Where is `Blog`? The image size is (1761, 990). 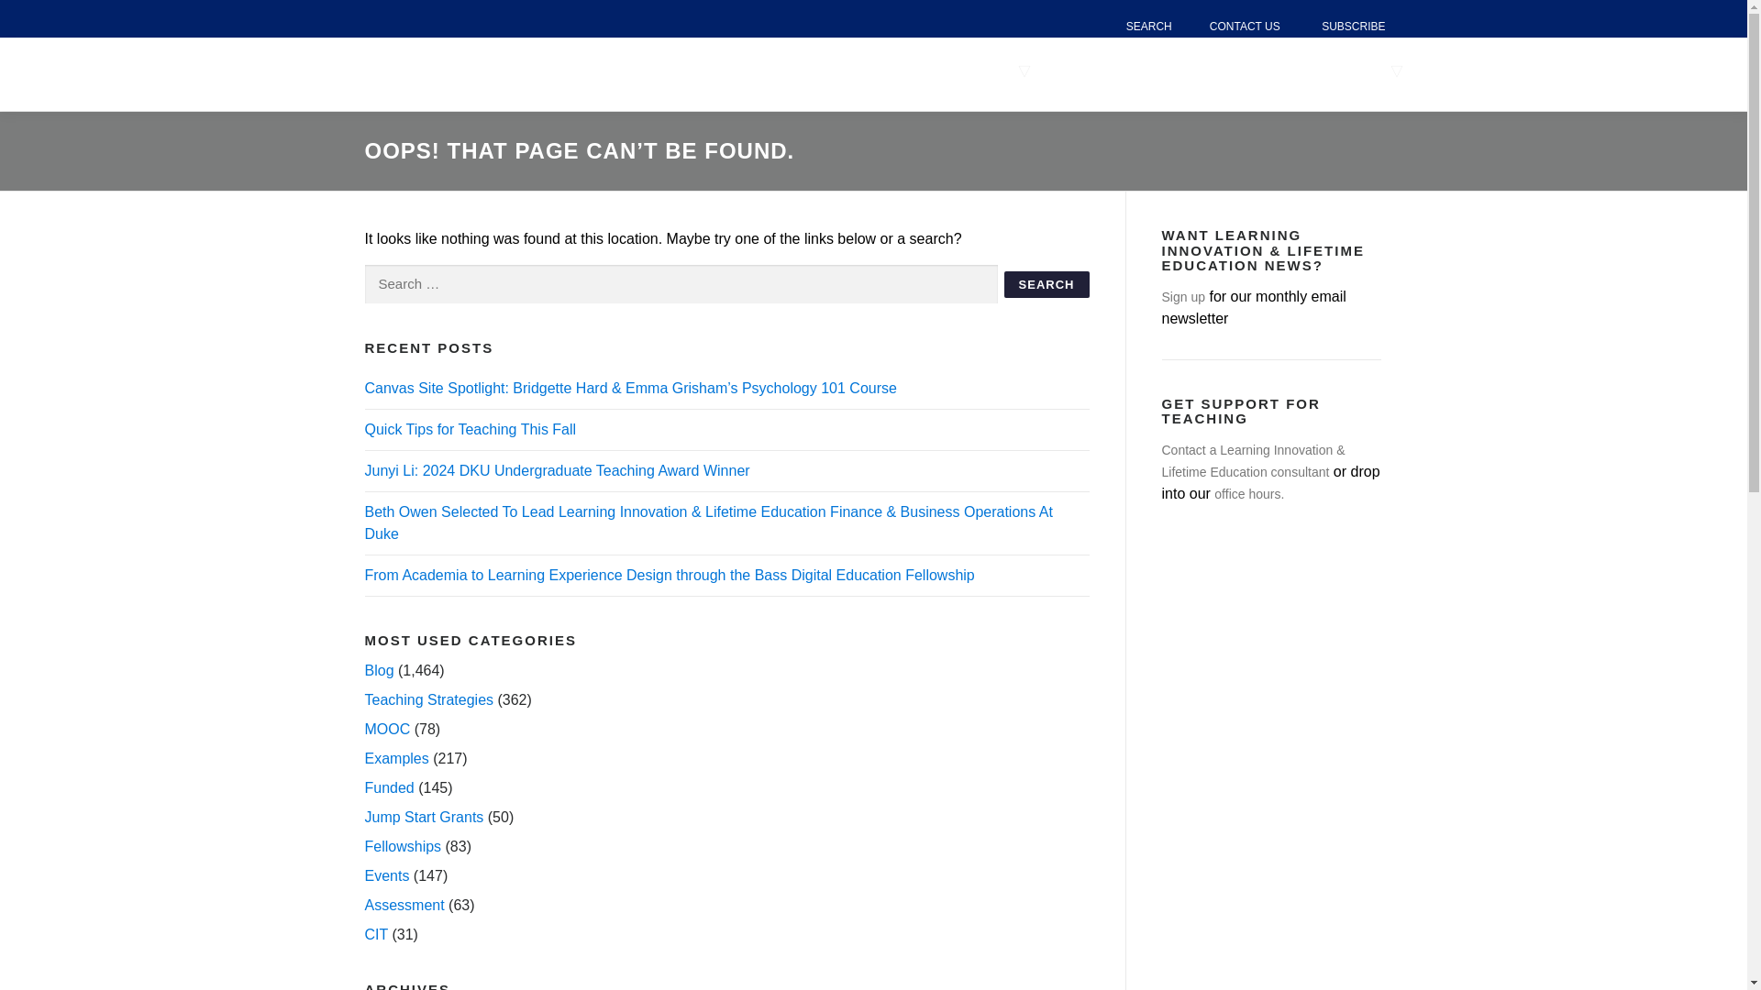 Blog is located at coordinates (380, 669).